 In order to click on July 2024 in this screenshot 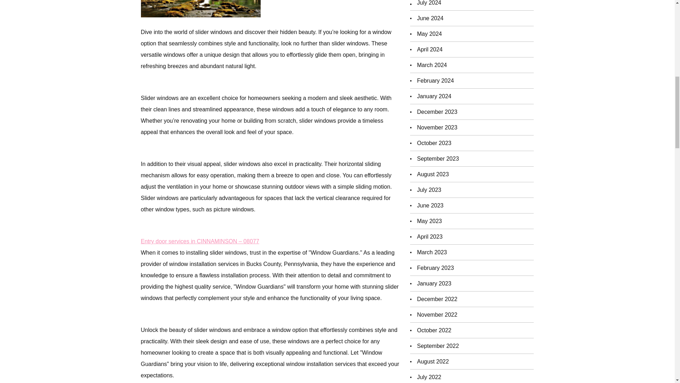, I will do `click(429, 4)`.